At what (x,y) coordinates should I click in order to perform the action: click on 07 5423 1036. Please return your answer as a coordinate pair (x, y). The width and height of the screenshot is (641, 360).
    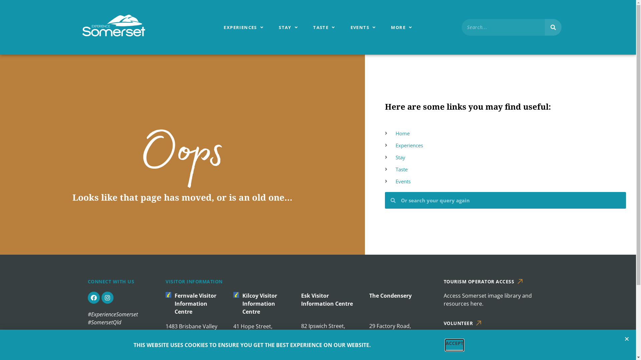
    Looking at the image, I should click on (386, 342).